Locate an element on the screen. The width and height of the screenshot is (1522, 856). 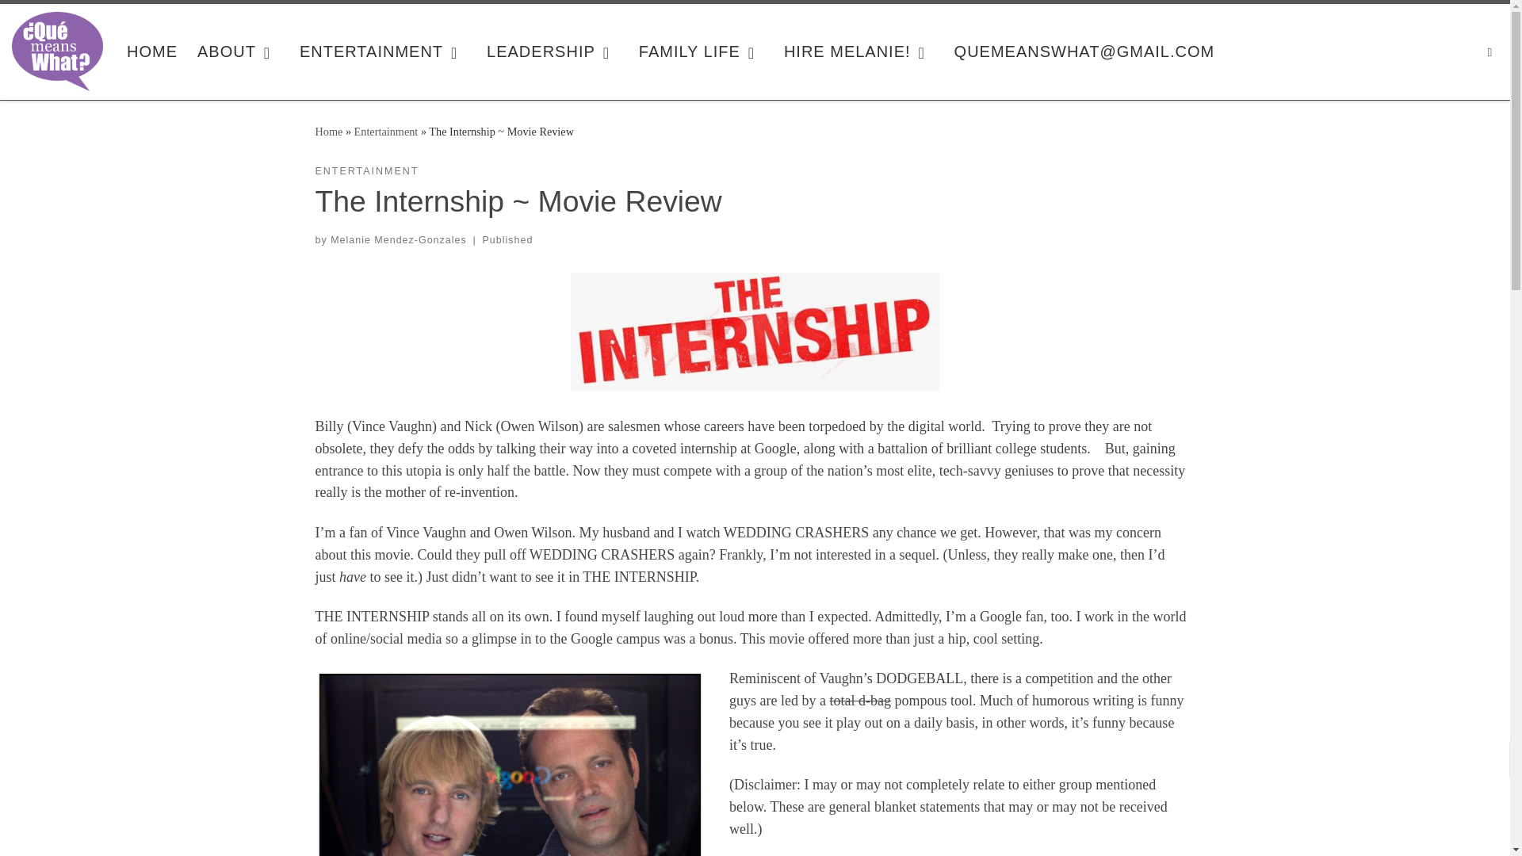
ENTERTAINMENT is located at coordinates (384, 52).